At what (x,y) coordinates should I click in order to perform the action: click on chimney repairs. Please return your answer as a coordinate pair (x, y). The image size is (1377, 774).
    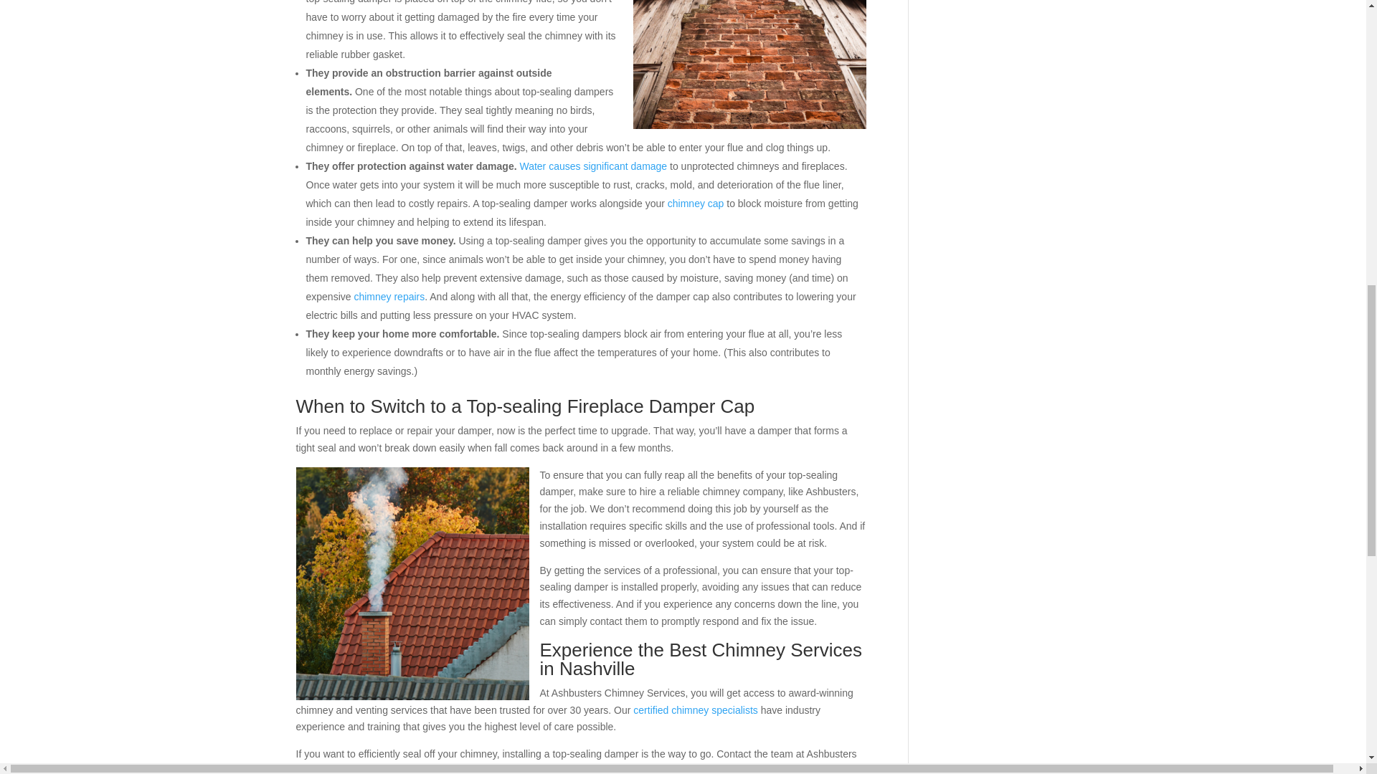
    Looking at the image, I should click on (389, 297).